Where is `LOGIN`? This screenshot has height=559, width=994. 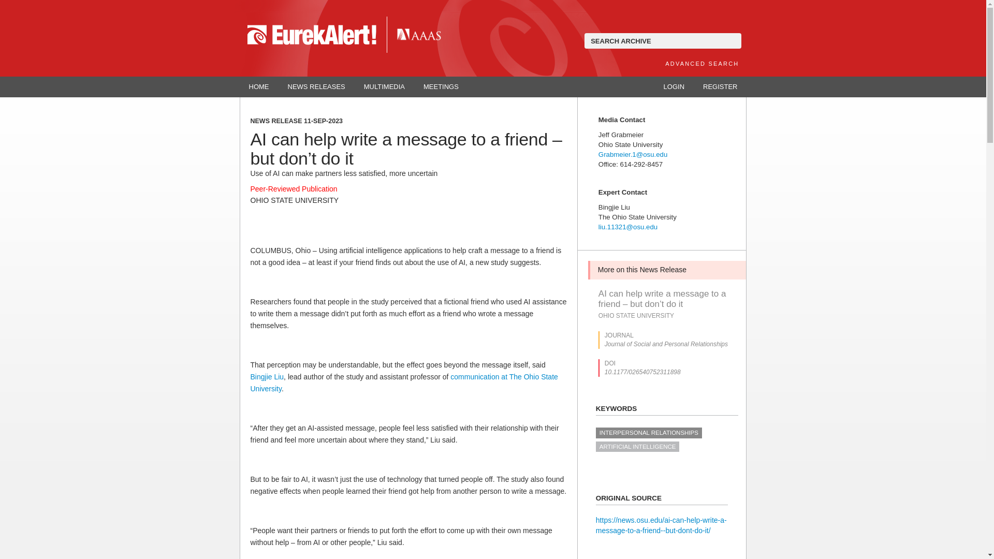
LOGIN is located at coordinates (674, 87).